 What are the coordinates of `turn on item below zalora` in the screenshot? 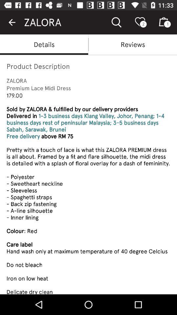 It's located at (133, 45).